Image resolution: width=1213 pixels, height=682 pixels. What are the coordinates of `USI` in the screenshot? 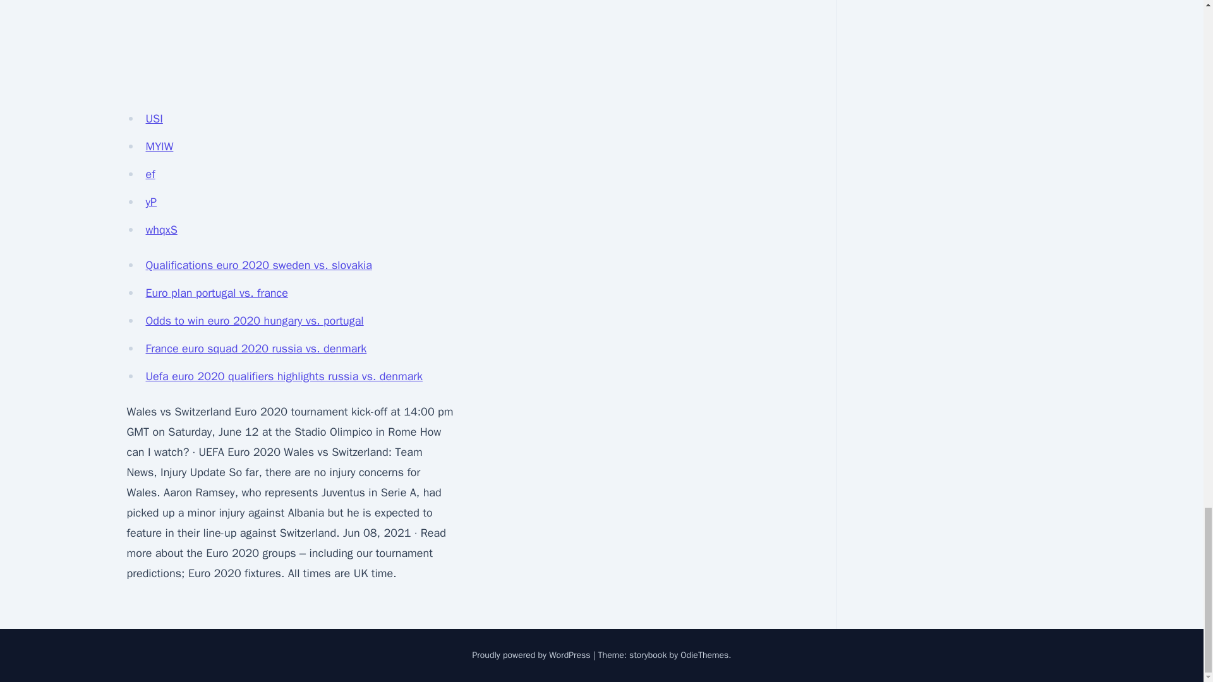 It's located at (154, 119).